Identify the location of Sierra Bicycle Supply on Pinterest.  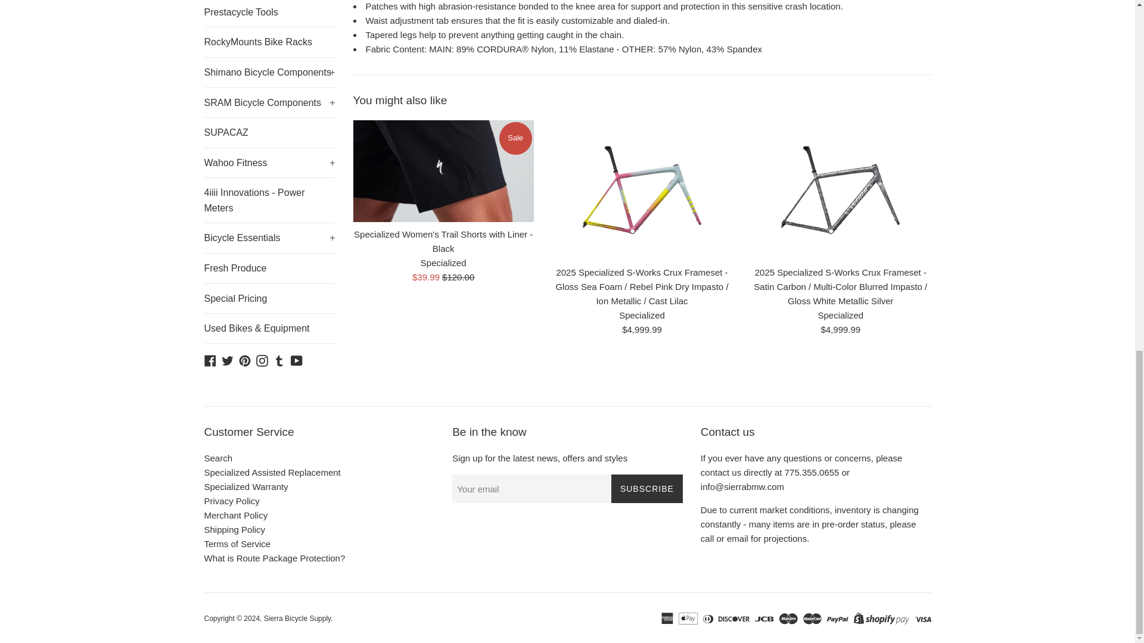
(244, 360).